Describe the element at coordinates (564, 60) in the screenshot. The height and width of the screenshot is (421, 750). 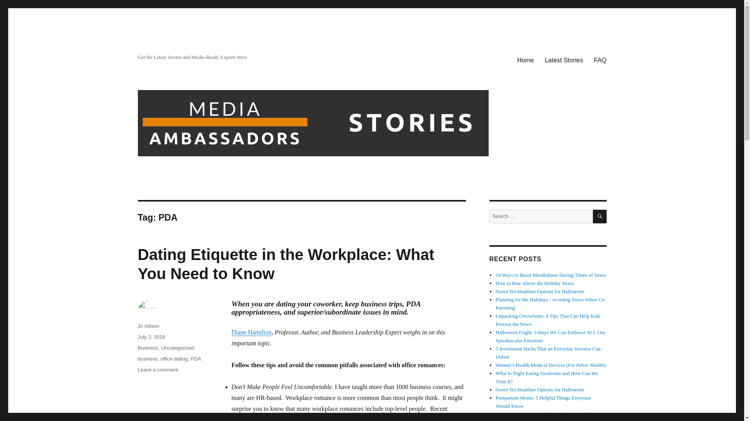
I see `Latest Stories` at that location.